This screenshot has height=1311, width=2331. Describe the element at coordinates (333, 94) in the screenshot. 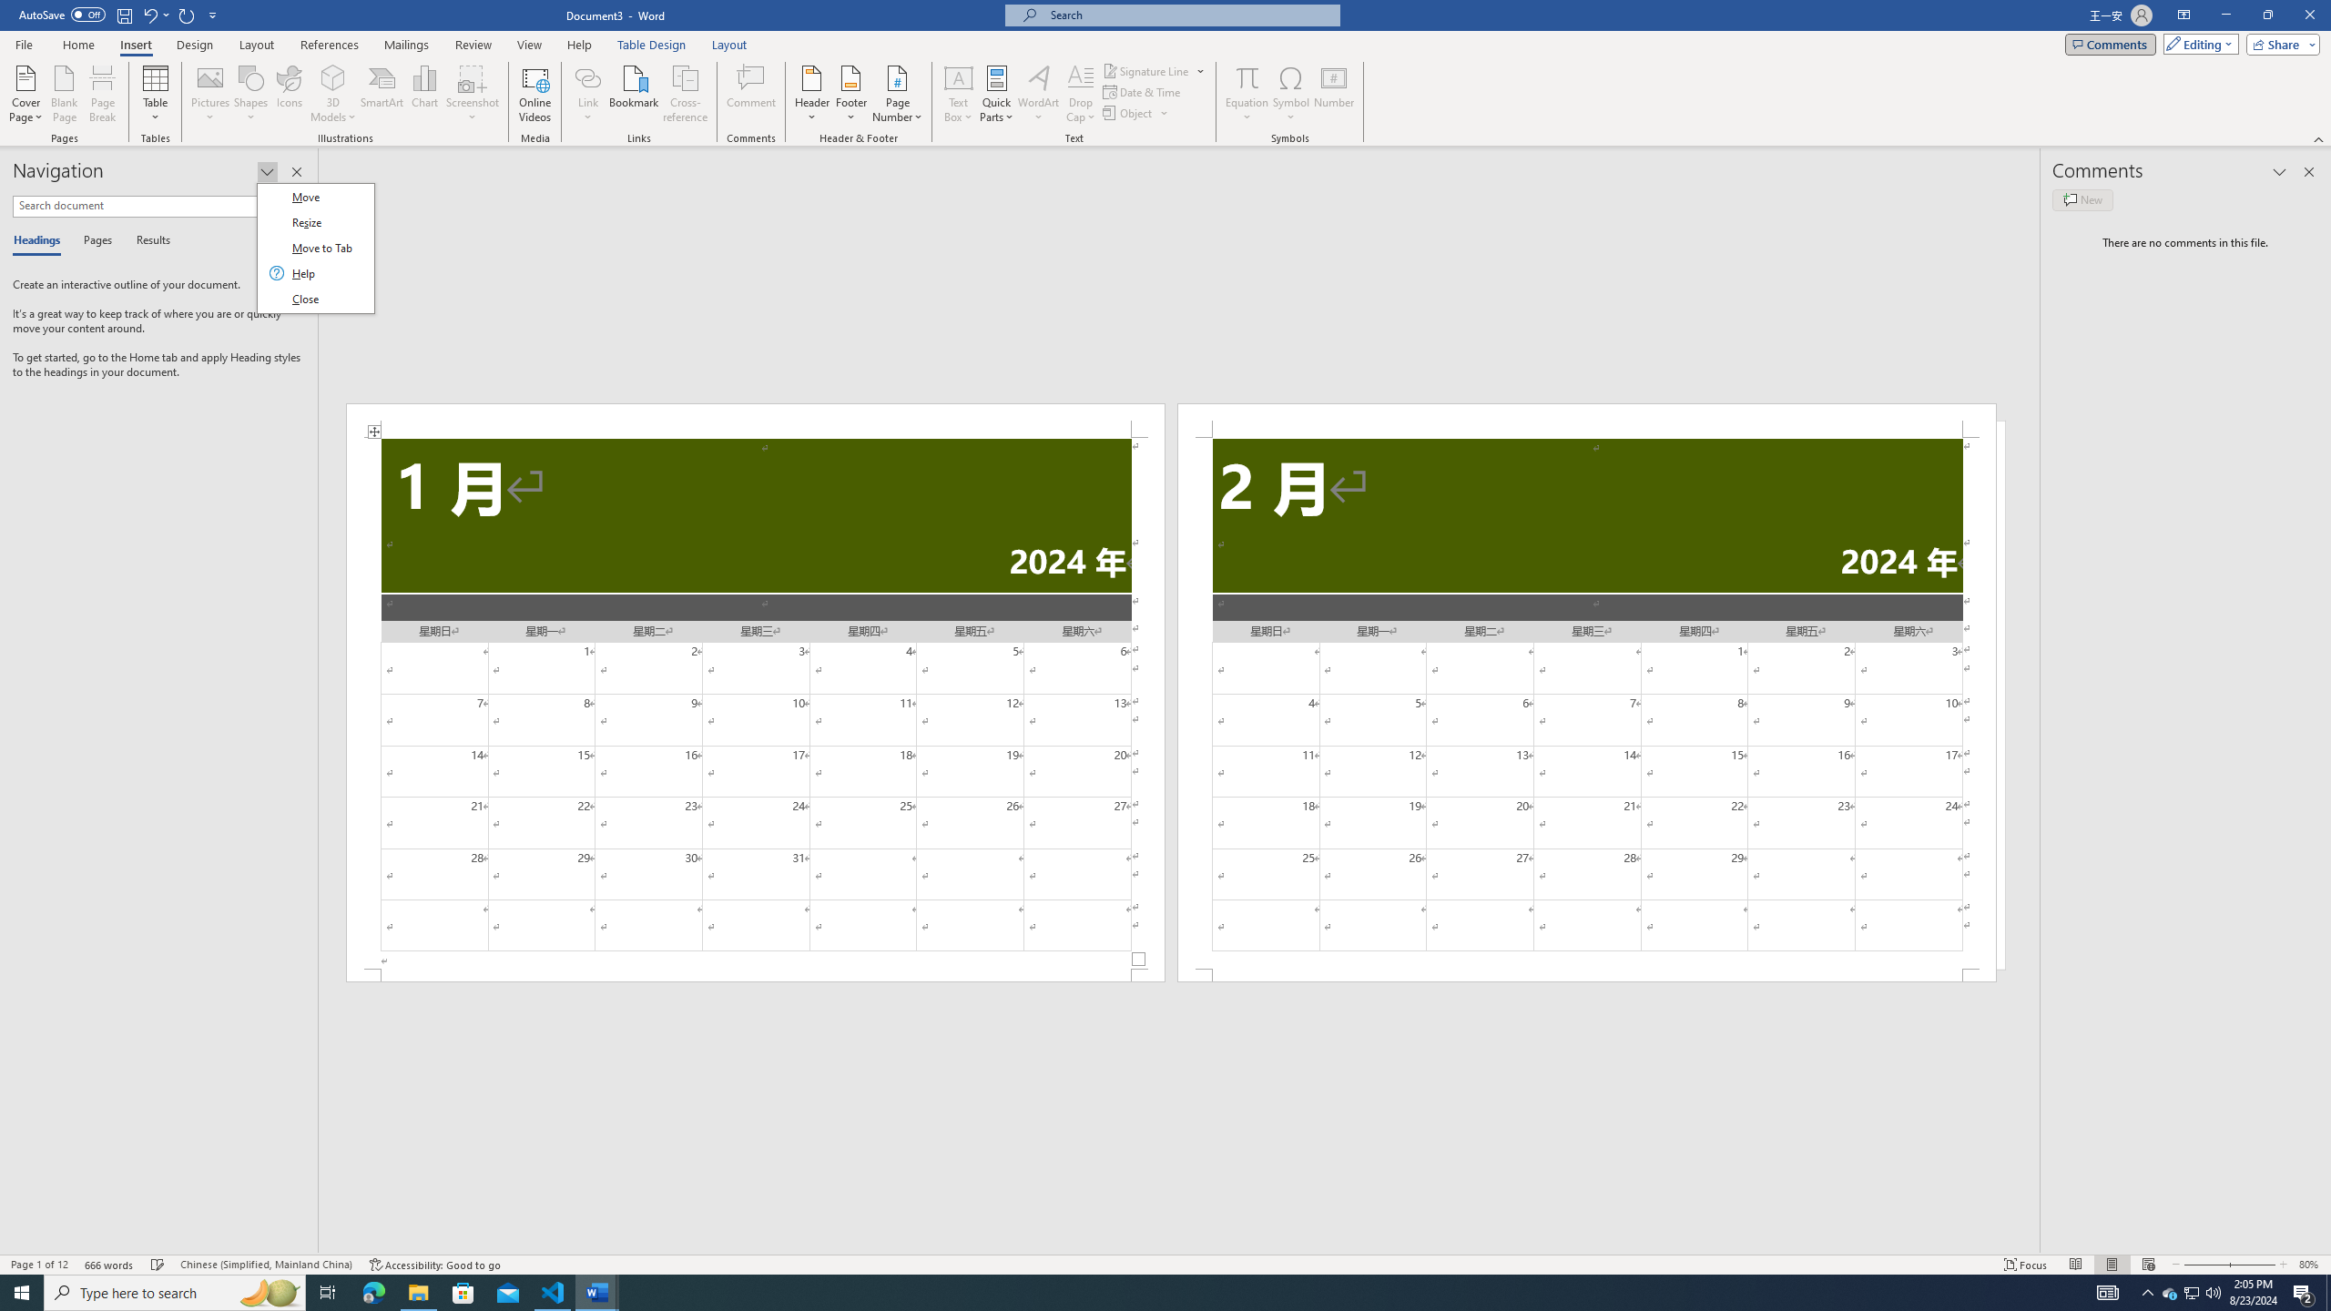

I see `3D Models` at that location.